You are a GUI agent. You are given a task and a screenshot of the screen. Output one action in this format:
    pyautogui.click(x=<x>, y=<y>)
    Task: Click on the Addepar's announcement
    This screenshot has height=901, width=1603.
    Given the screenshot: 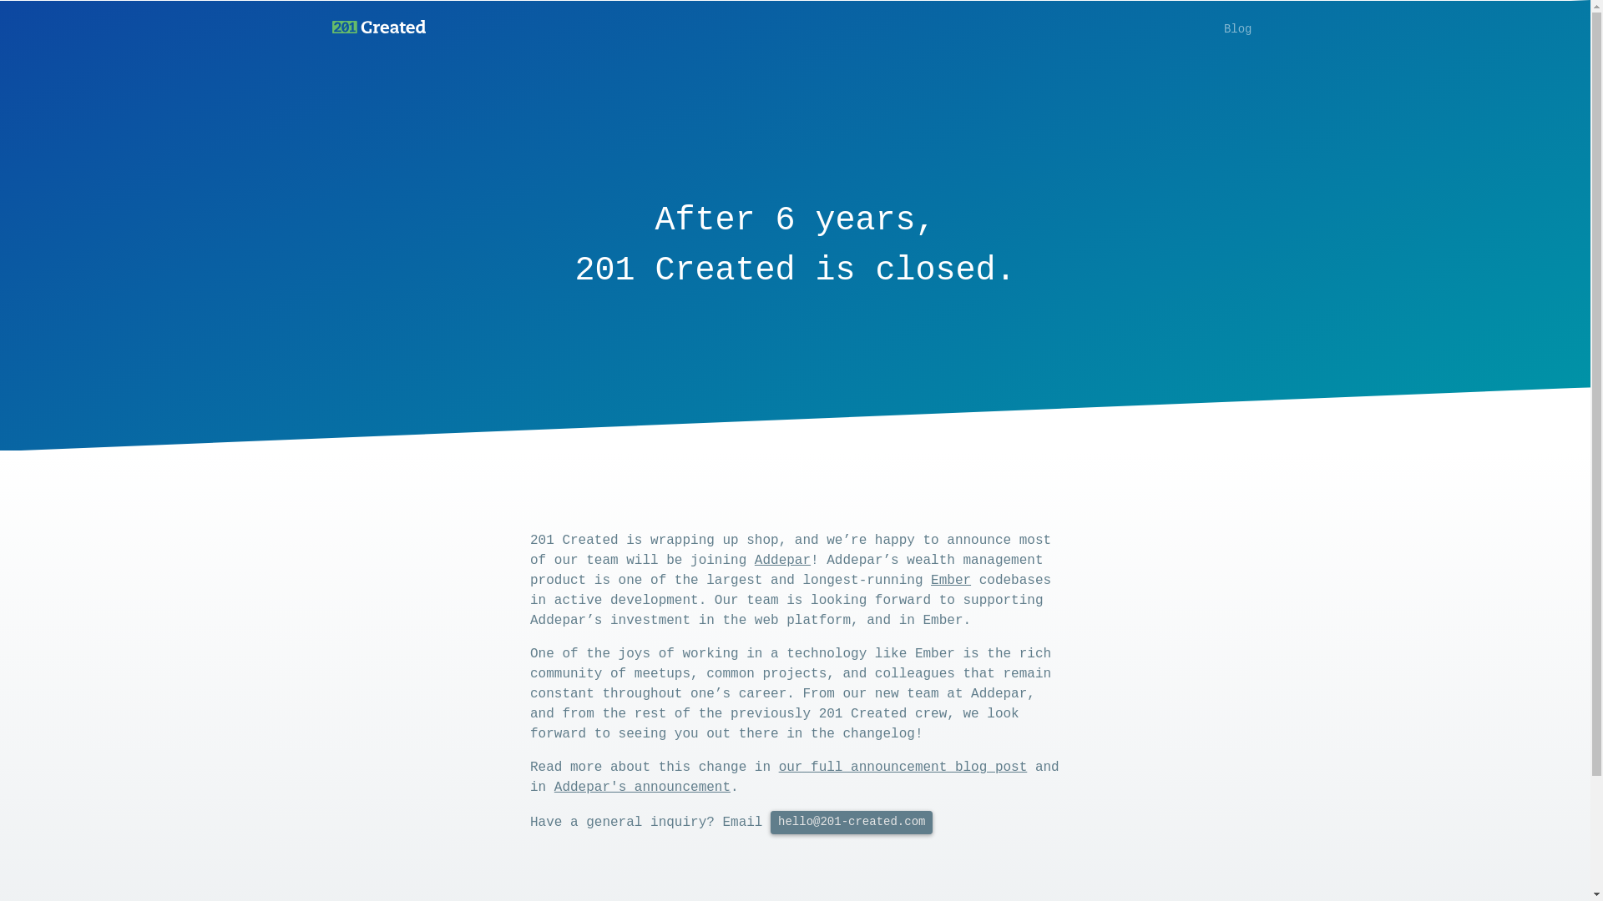 What is the action you would take?
    pyautogui.click(x=643, y=788)
    